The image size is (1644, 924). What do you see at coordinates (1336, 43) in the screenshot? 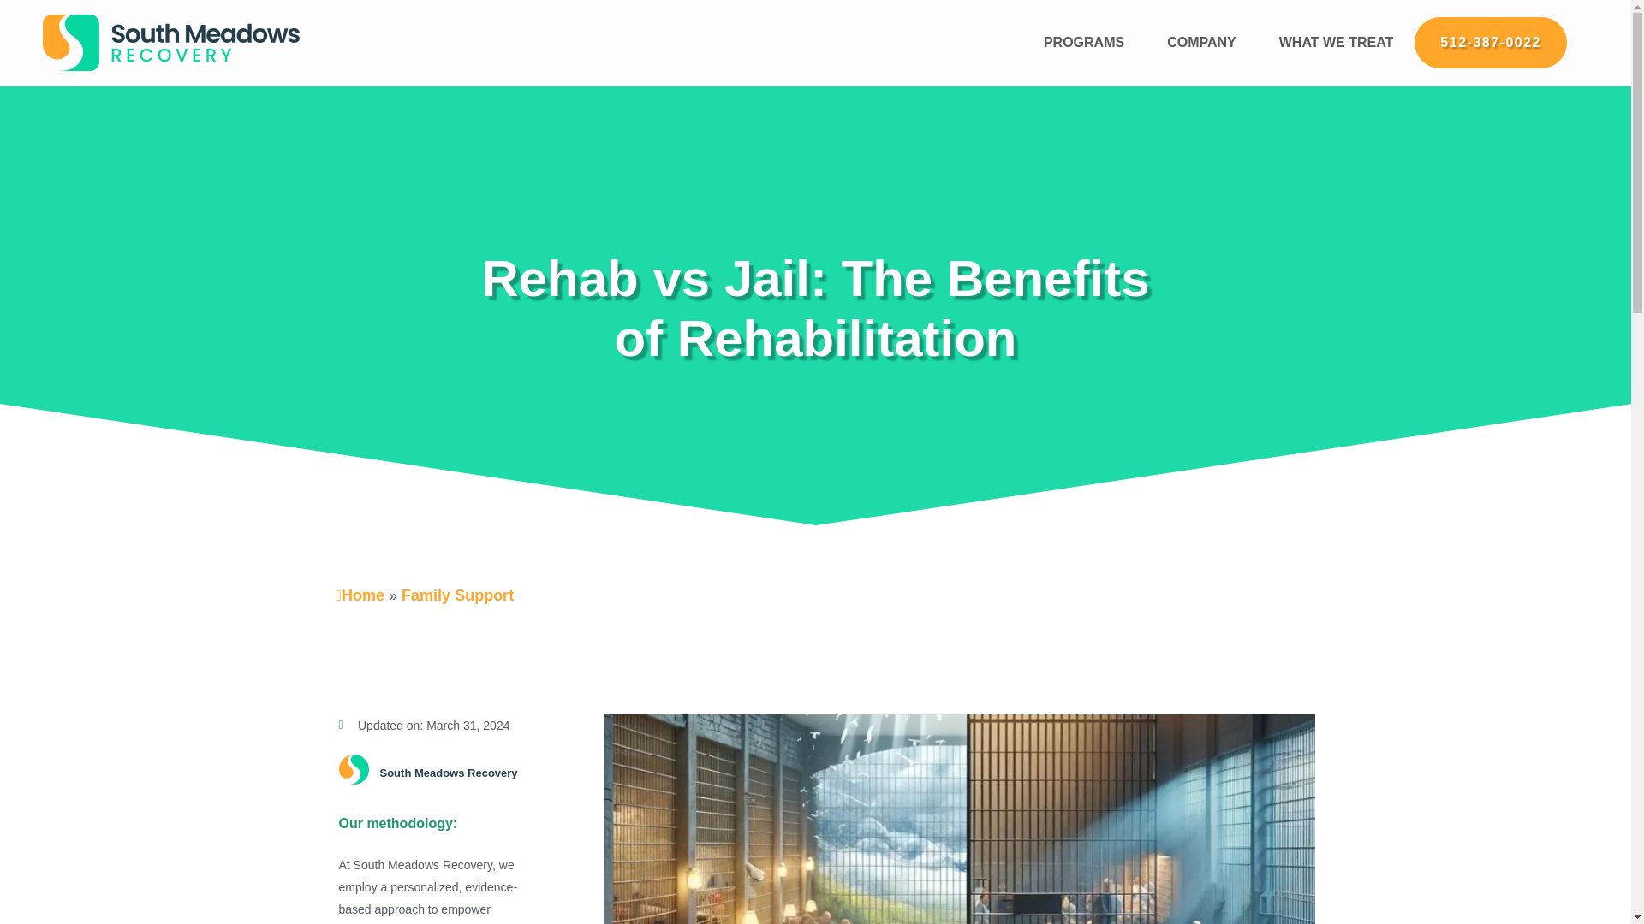
I see `WHAT WE TREAT` at bounding box center [1336, 43].